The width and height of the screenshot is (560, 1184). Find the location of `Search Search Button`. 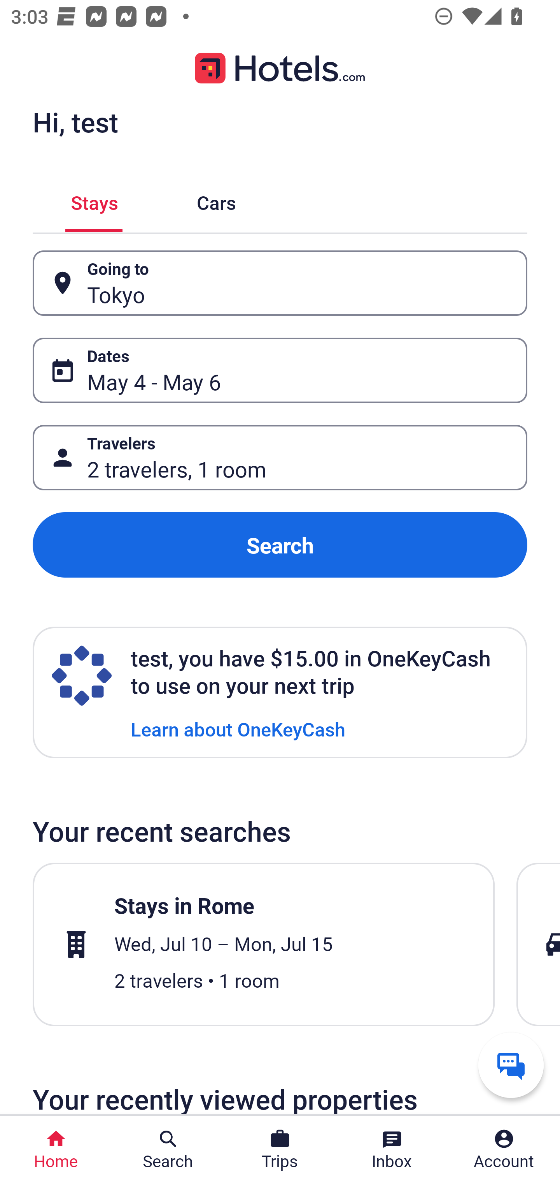

Search Search Button is located at coordinates (168, 1150).